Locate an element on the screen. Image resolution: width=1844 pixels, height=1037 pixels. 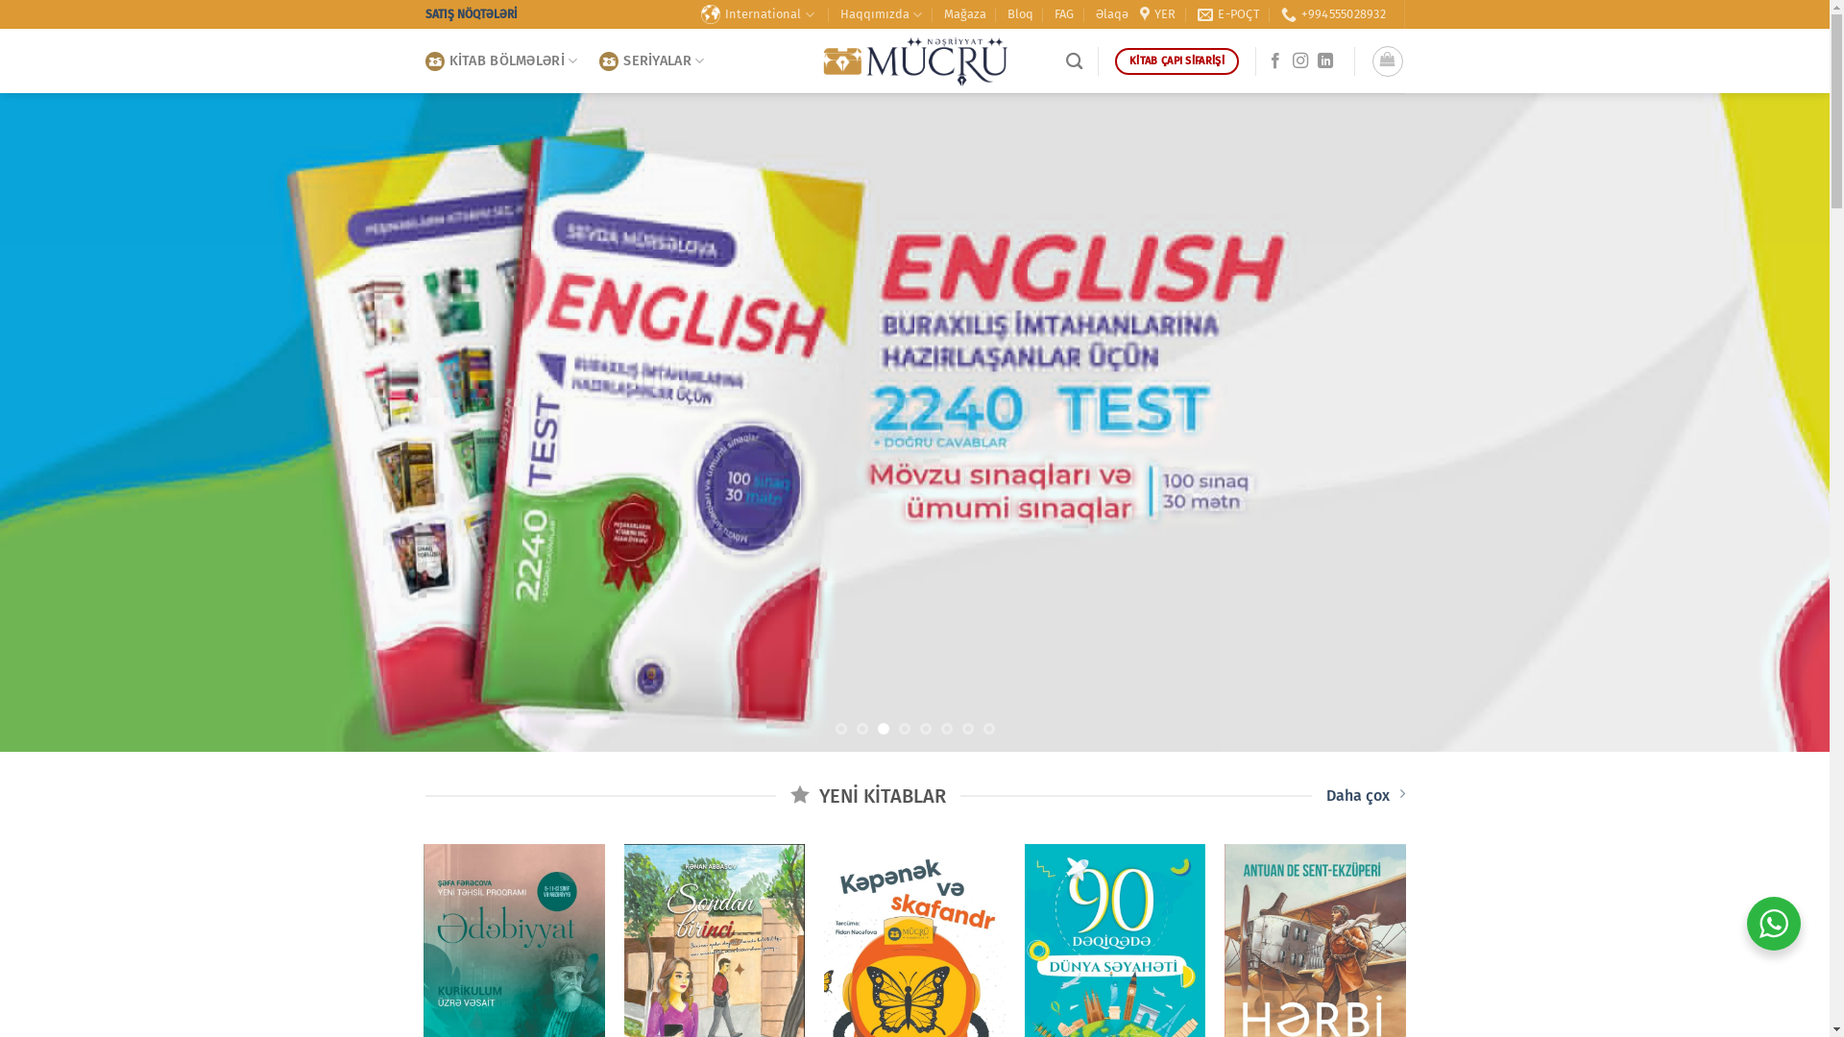
SERIYALAR is located at coordinates (654, 61).